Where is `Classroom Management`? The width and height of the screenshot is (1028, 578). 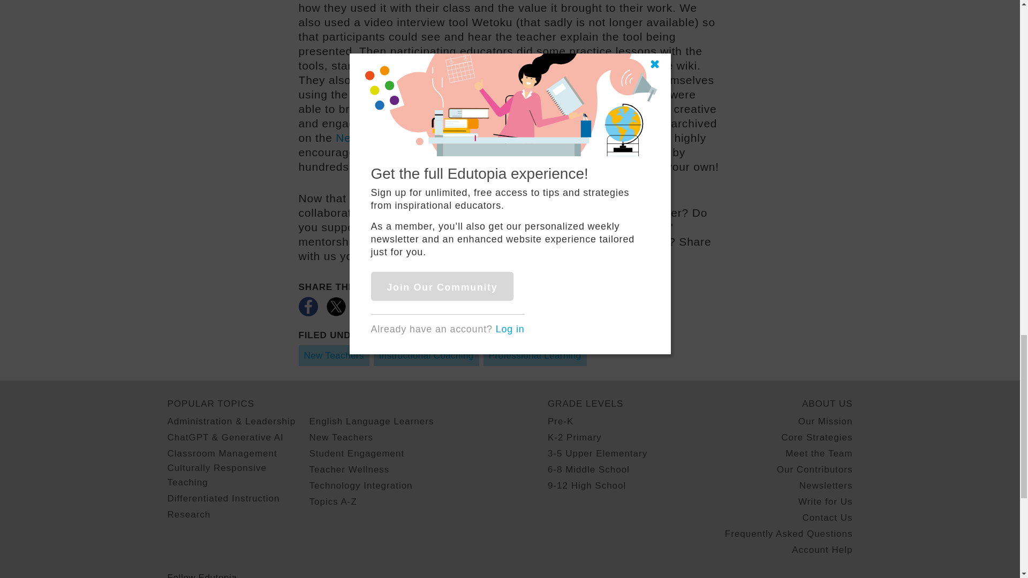 Classroom Management is located at coordinates (222, 453).